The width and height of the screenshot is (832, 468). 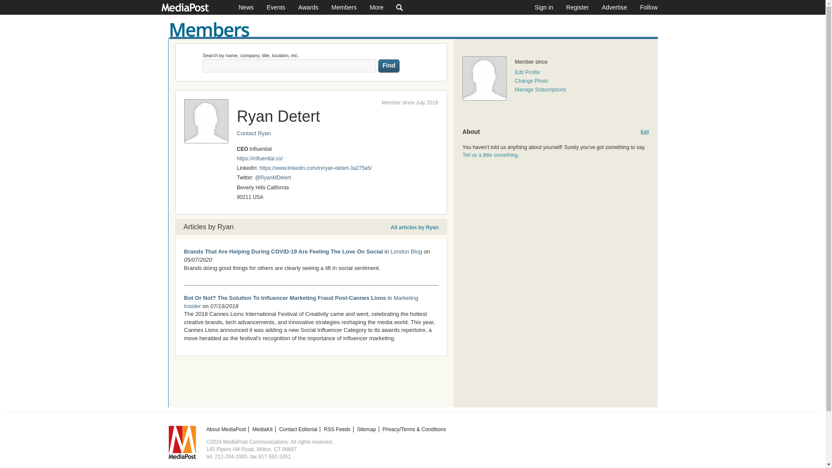 I want to click on Find, so click(x=389, y=66).